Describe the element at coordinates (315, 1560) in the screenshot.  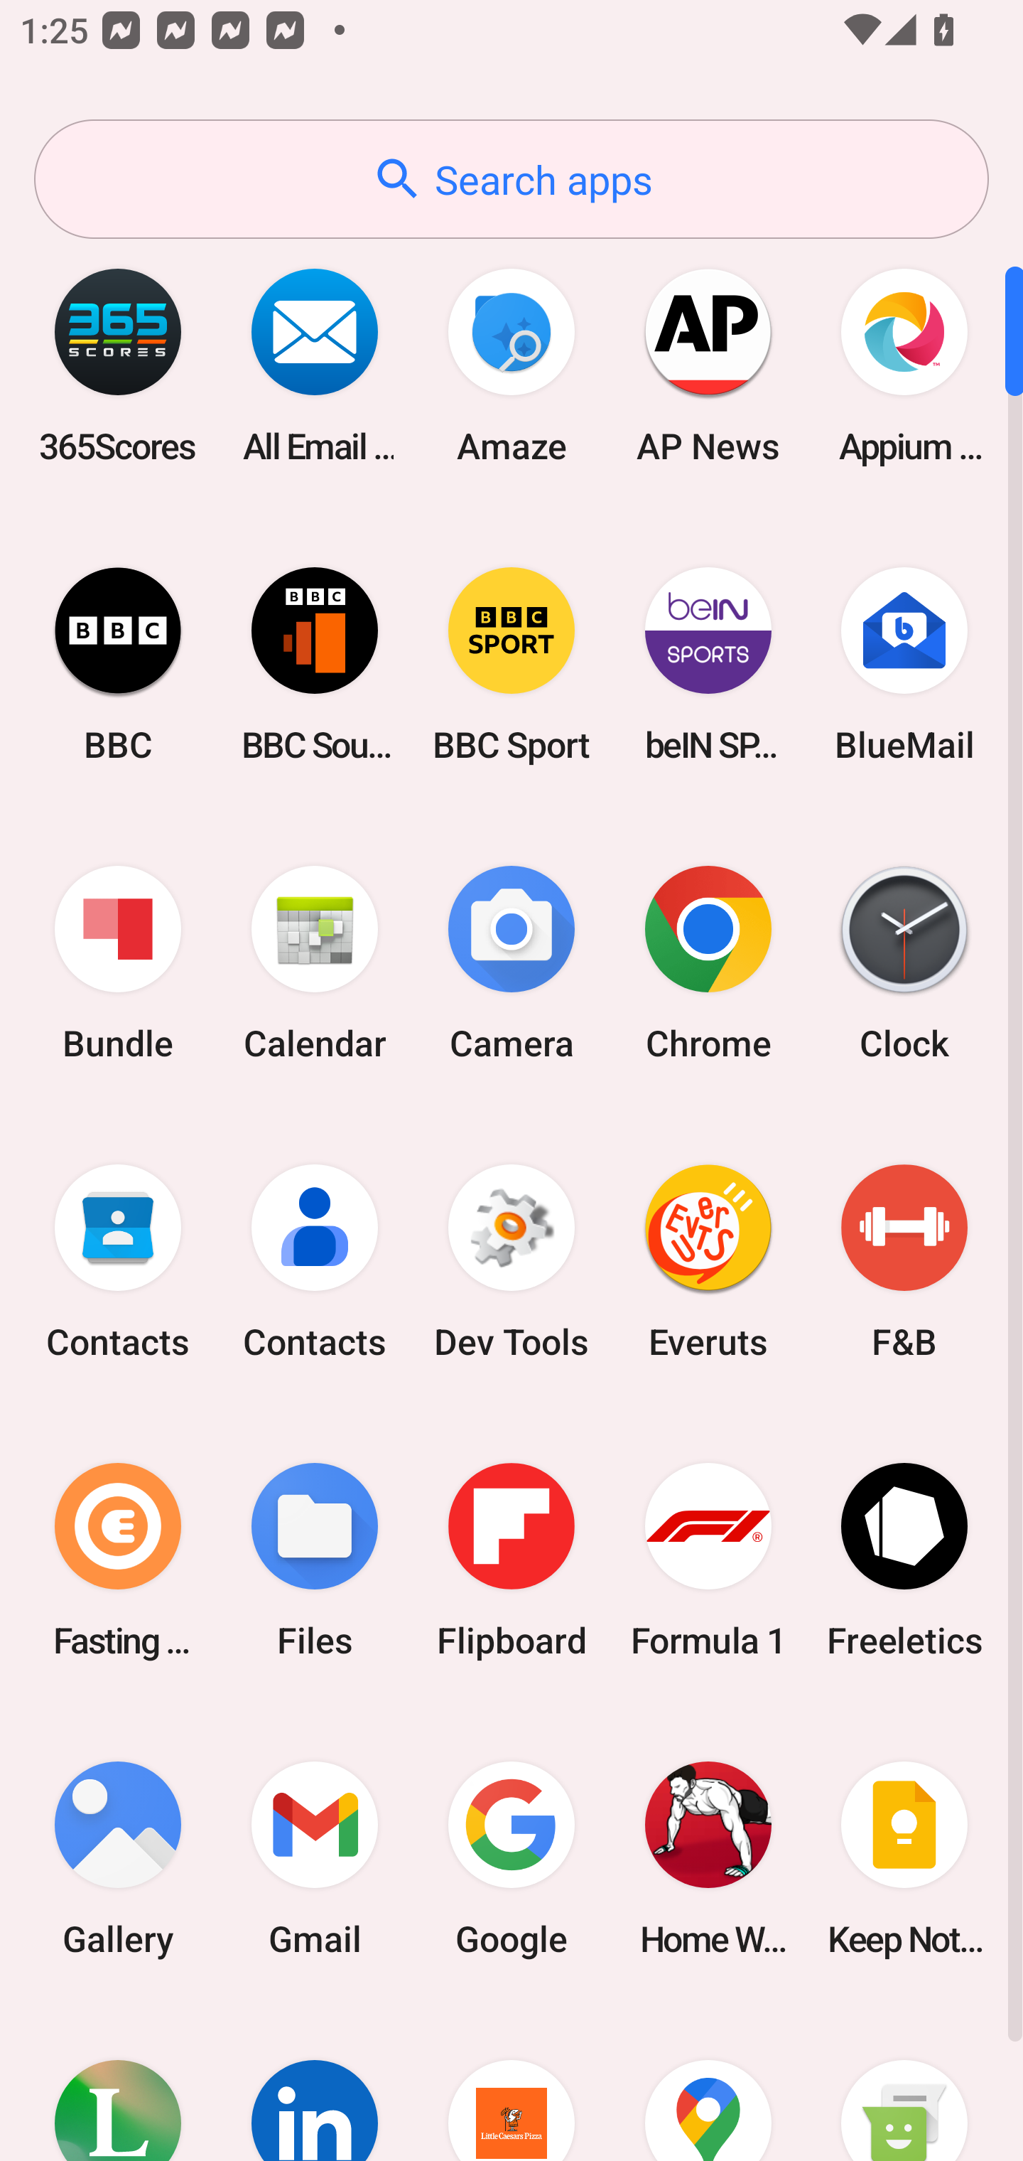
I see `Files` at that location.